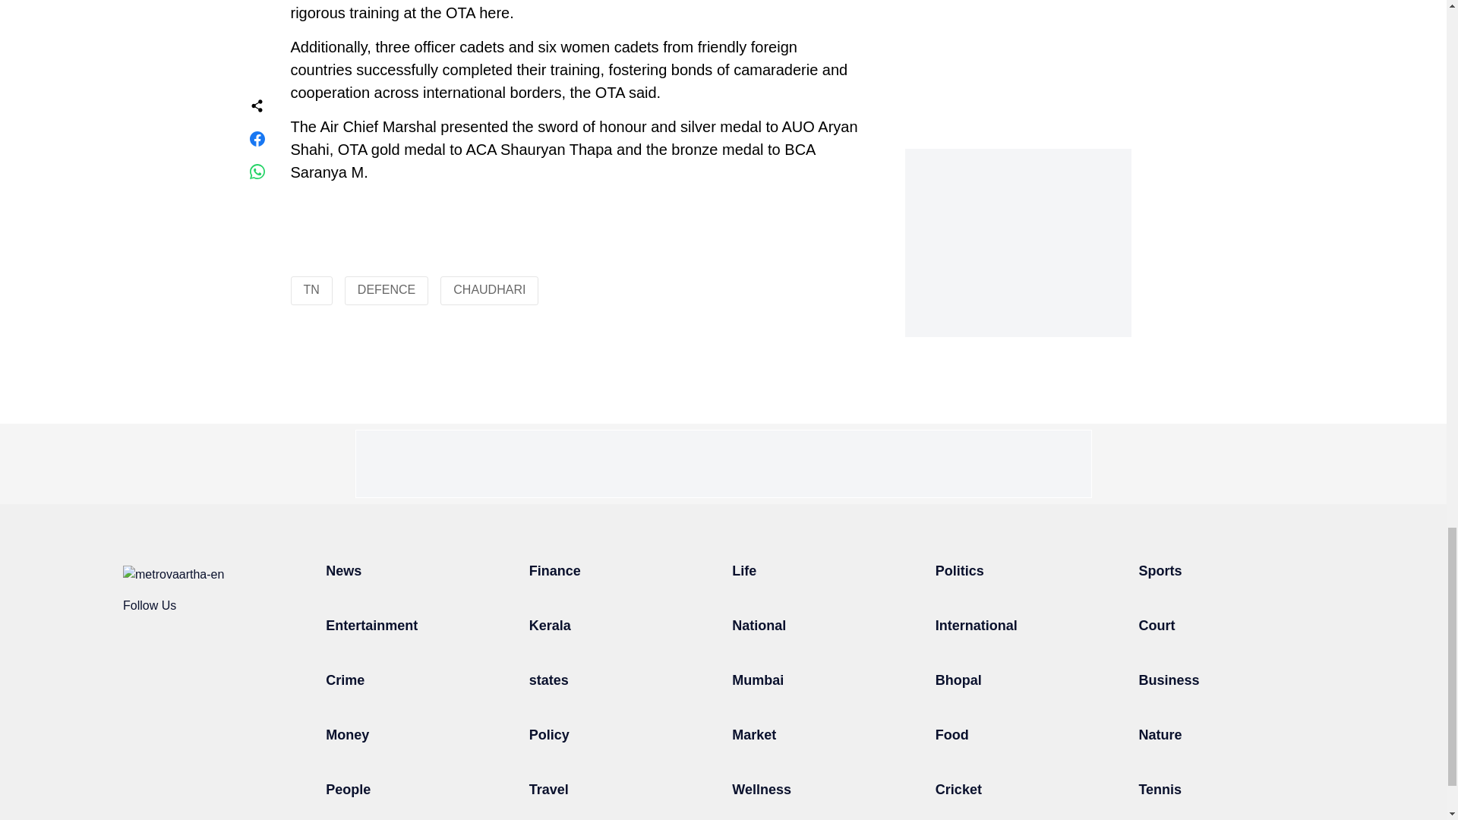 Image resolution: width=1458 pixels, height=820 pixels. What do you see at coordinates (550, 626) in the screenshot?
I see `Kerala` at bounding box center [550, 626].